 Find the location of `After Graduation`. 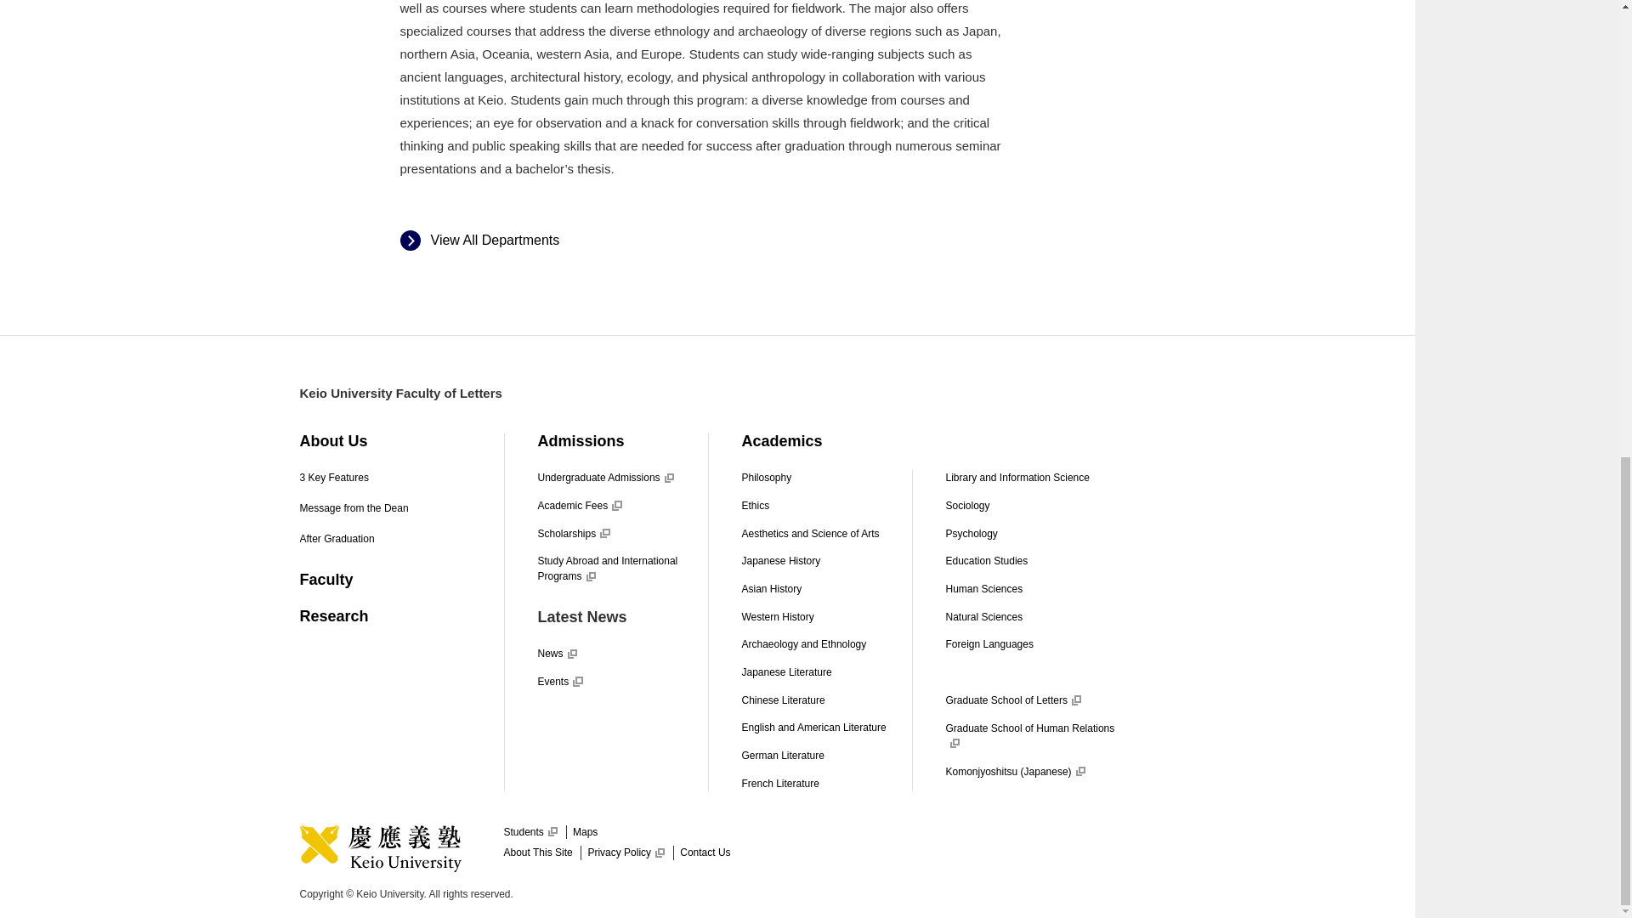

After Graduation is located at coordinates (336, 539).